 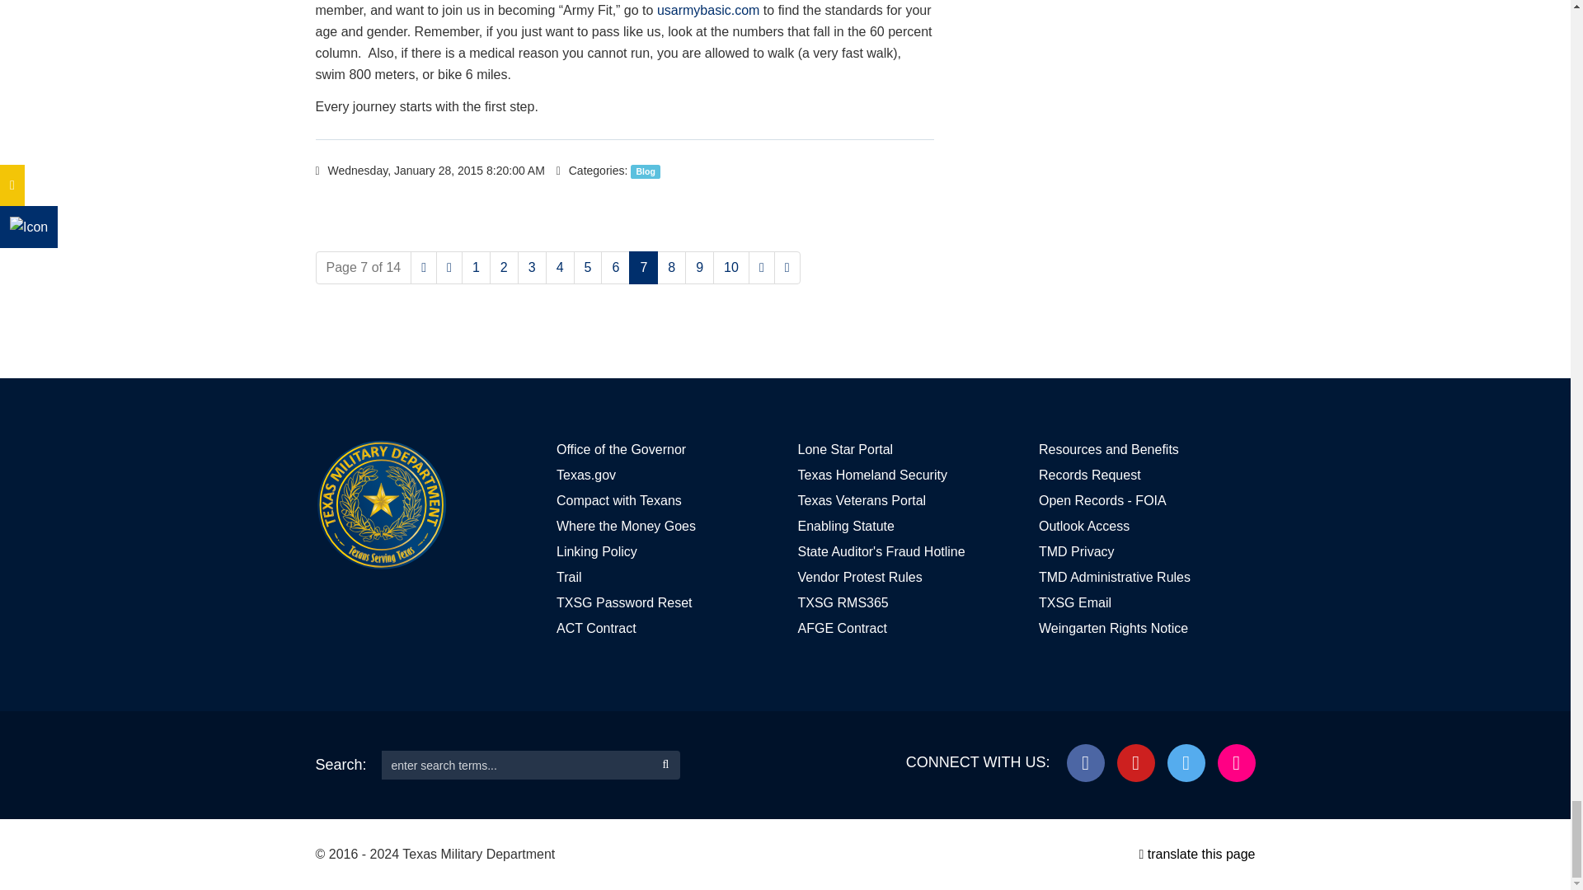 What do you see at coordinates (645, 171) in the screenshot?
I see `Blog` at bounding box center [645, 171].